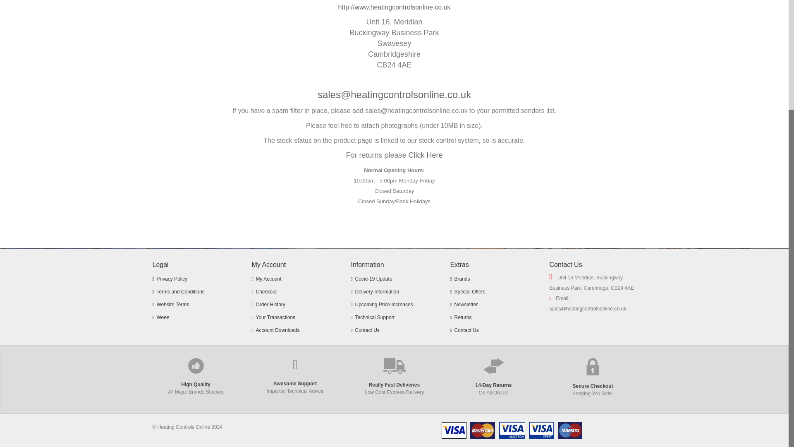 Image resolution: width=794 pixels, height=447 pixels. I want to click on Special Offers, so click(493, 292).